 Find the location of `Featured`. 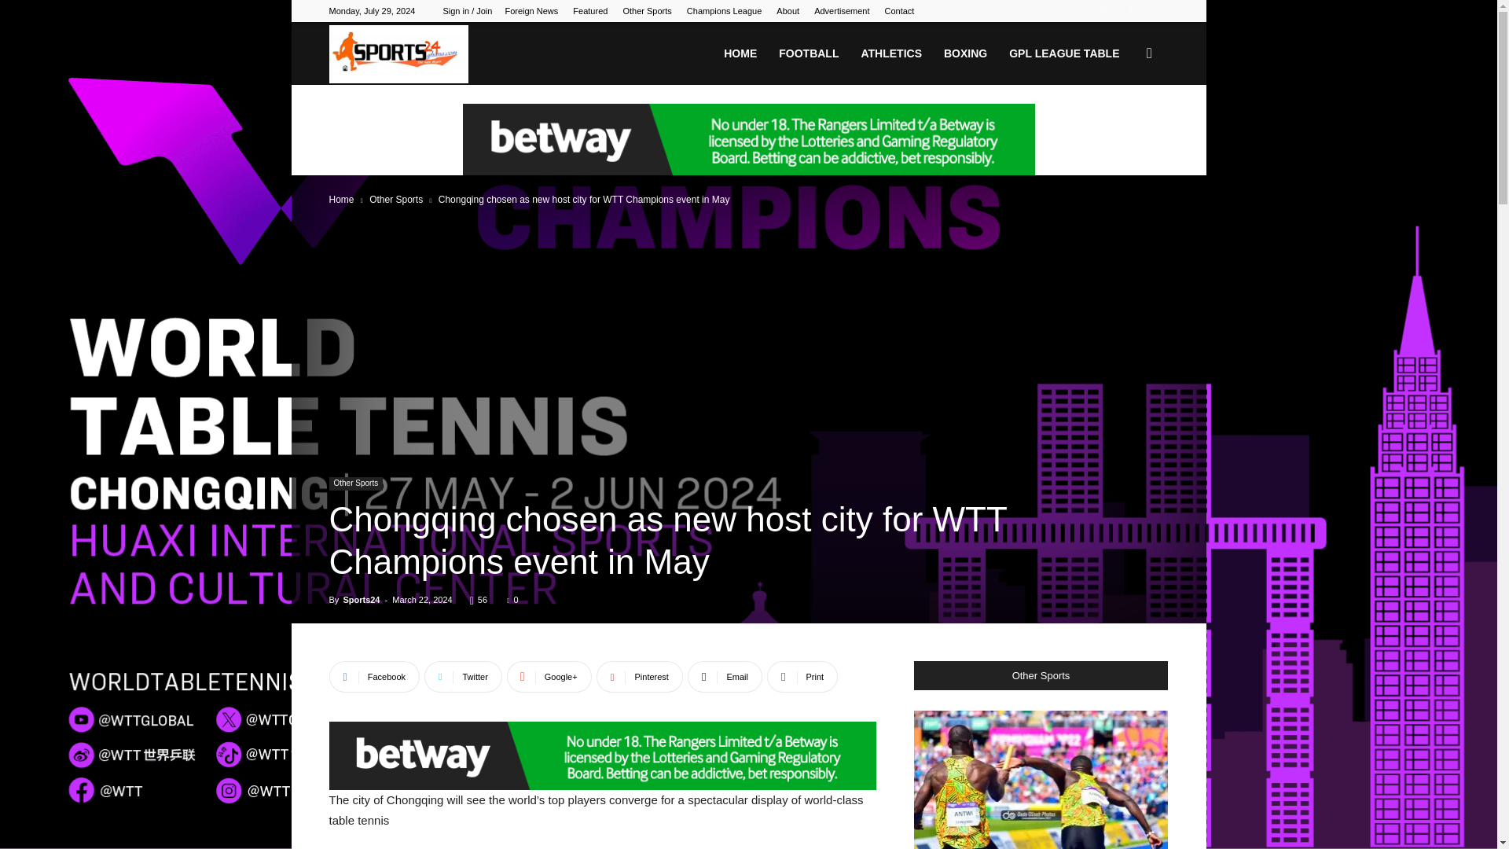

Featured is located at coordinates (590, 11).